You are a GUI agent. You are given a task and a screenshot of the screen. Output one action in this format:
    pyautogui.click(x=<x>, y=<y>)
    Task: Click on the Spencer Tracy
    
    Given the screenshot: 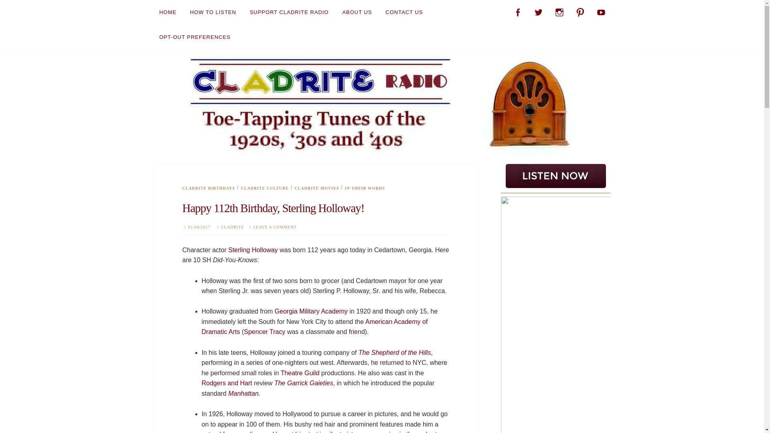 What is the action you would take?
    pyautogui.click(x=264, y=331)
    